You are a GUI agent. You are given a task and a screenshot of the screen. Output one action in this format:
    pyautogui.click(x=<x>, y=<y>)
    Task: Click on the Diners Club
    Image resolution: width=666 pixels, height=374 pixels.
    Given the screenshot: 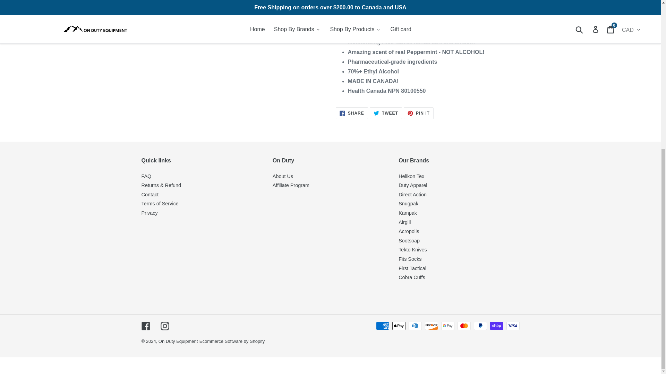 What is the action you would take?
    pyautogui.click(x=415, y=326)
    